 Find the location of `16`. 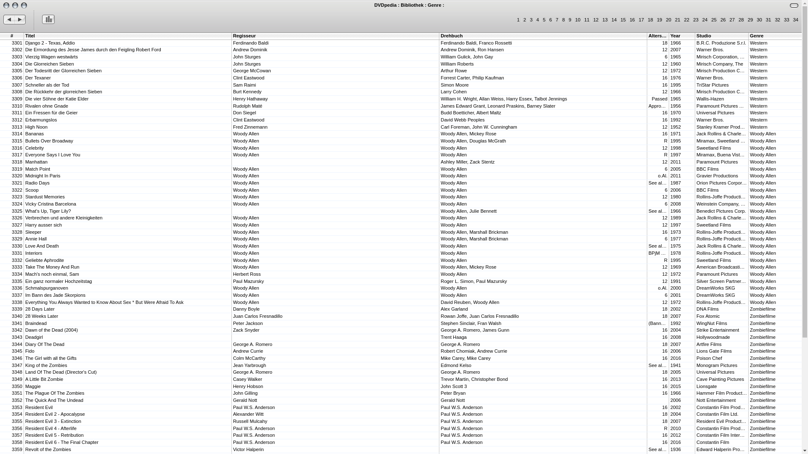

16 is located at coordinates (632, 20).